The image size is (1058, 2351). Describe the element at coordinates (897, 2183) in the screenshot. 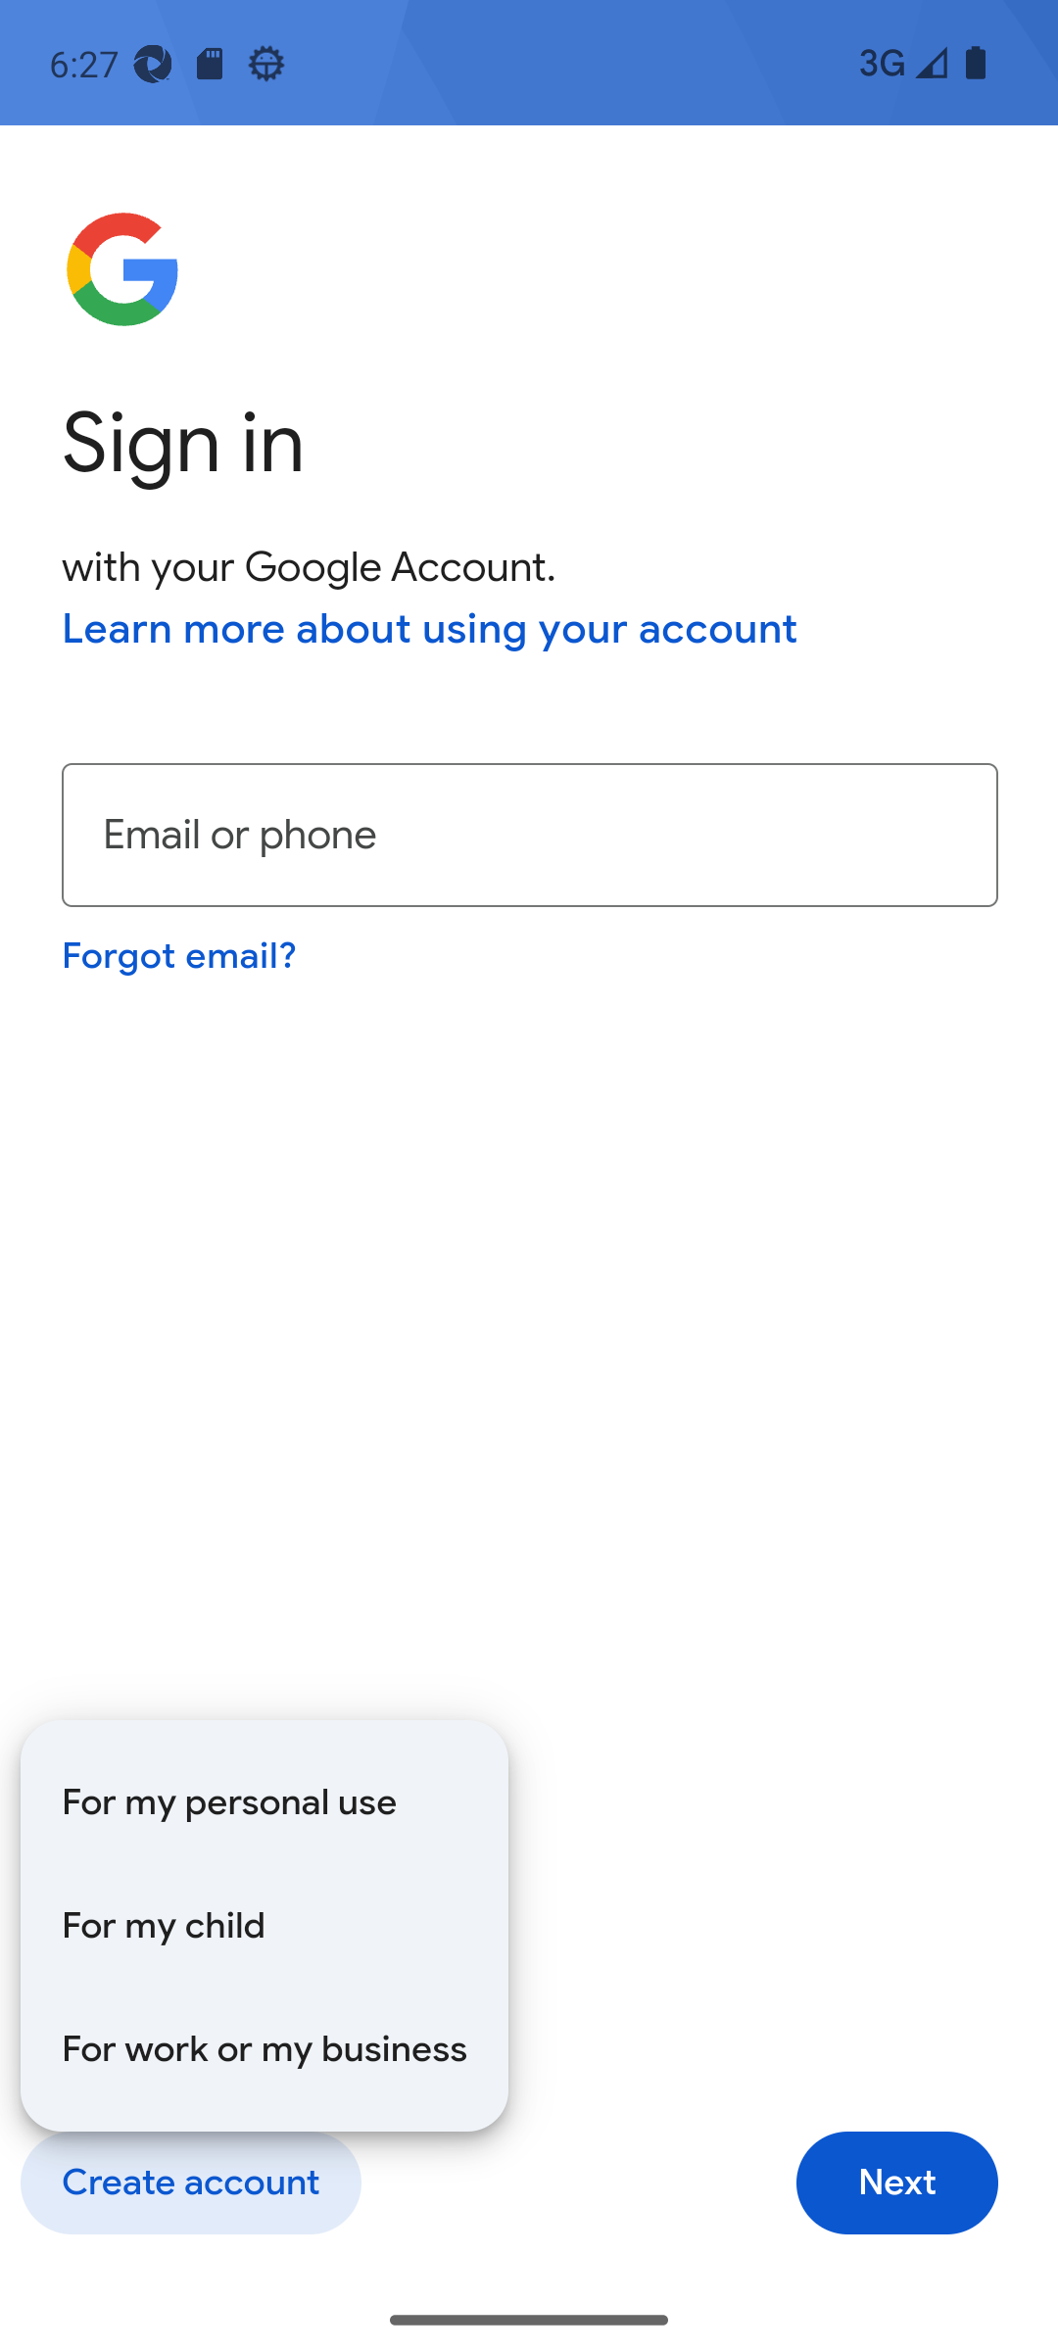

I see `Next` at that location.